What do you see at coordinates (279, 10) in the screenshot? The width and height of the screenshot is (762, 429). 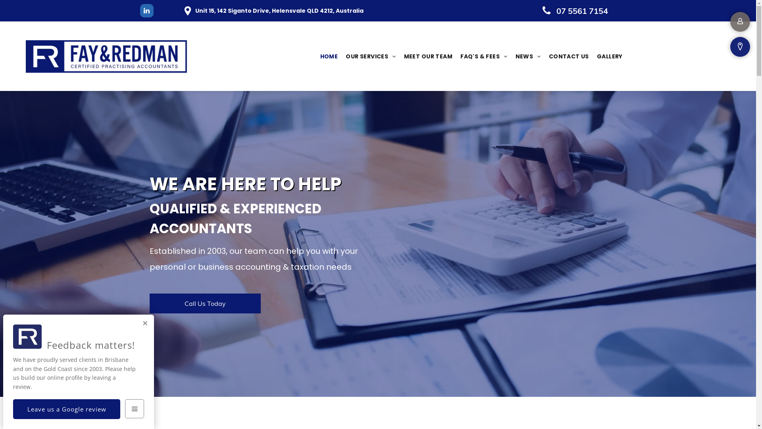 I see `Unit 15, 142 Siganto Drive, Helensvale QLD 4212, Australia` at bounding box center [279, 10].